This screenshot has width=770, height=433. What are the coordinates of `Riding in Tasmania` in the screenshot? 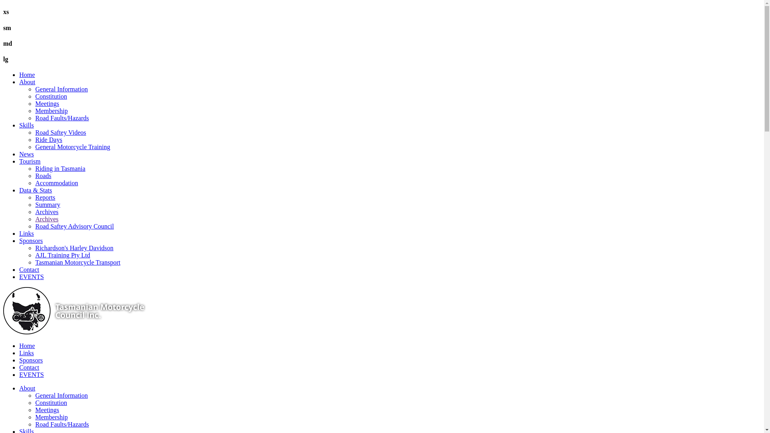 It's located at (60, 168).